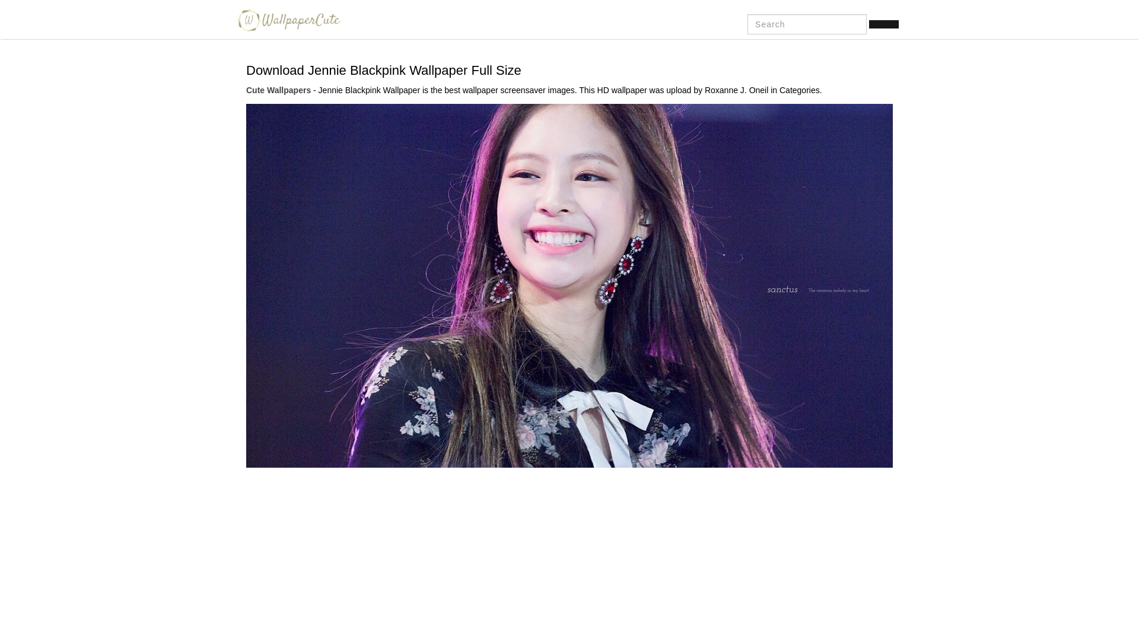 The height and width of the screenshot is (641, 1139). Describe the element at coordinates (807, 24) in the screenshot. I see `Search for:` at that location.